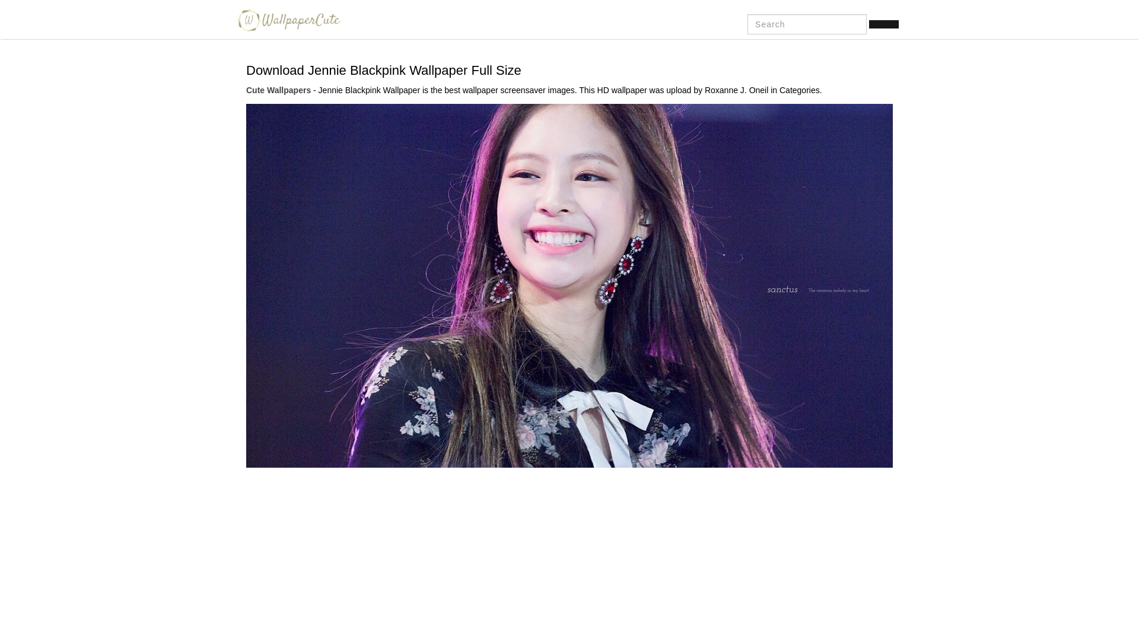 The height and width of the screenshot is (641, 1139). Describe the element at coordinates (807, 24) in the screenshot. I see `Search for:` at that location.